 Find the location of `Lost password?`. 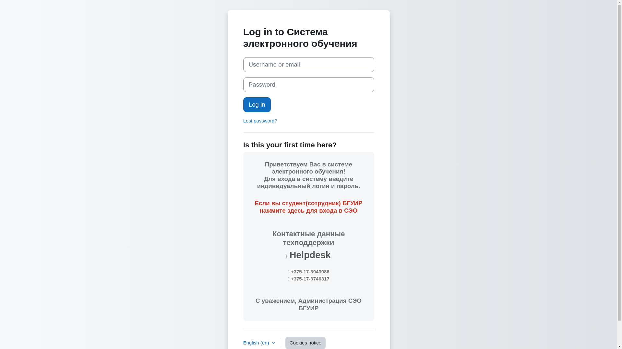

Lost password? is located at coordinates (260, 121).